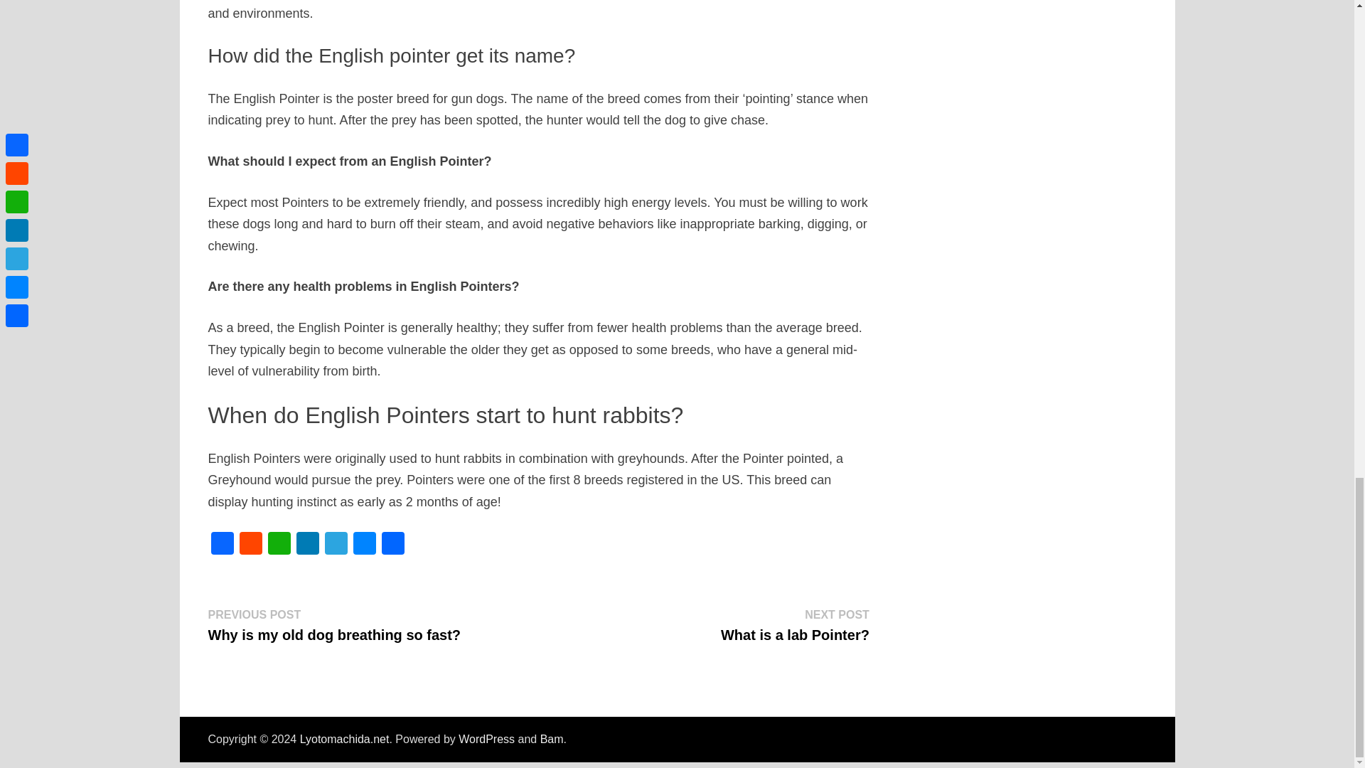 This screenshot has width=1365, height=768. I want to click on Share, so click(392, 545).